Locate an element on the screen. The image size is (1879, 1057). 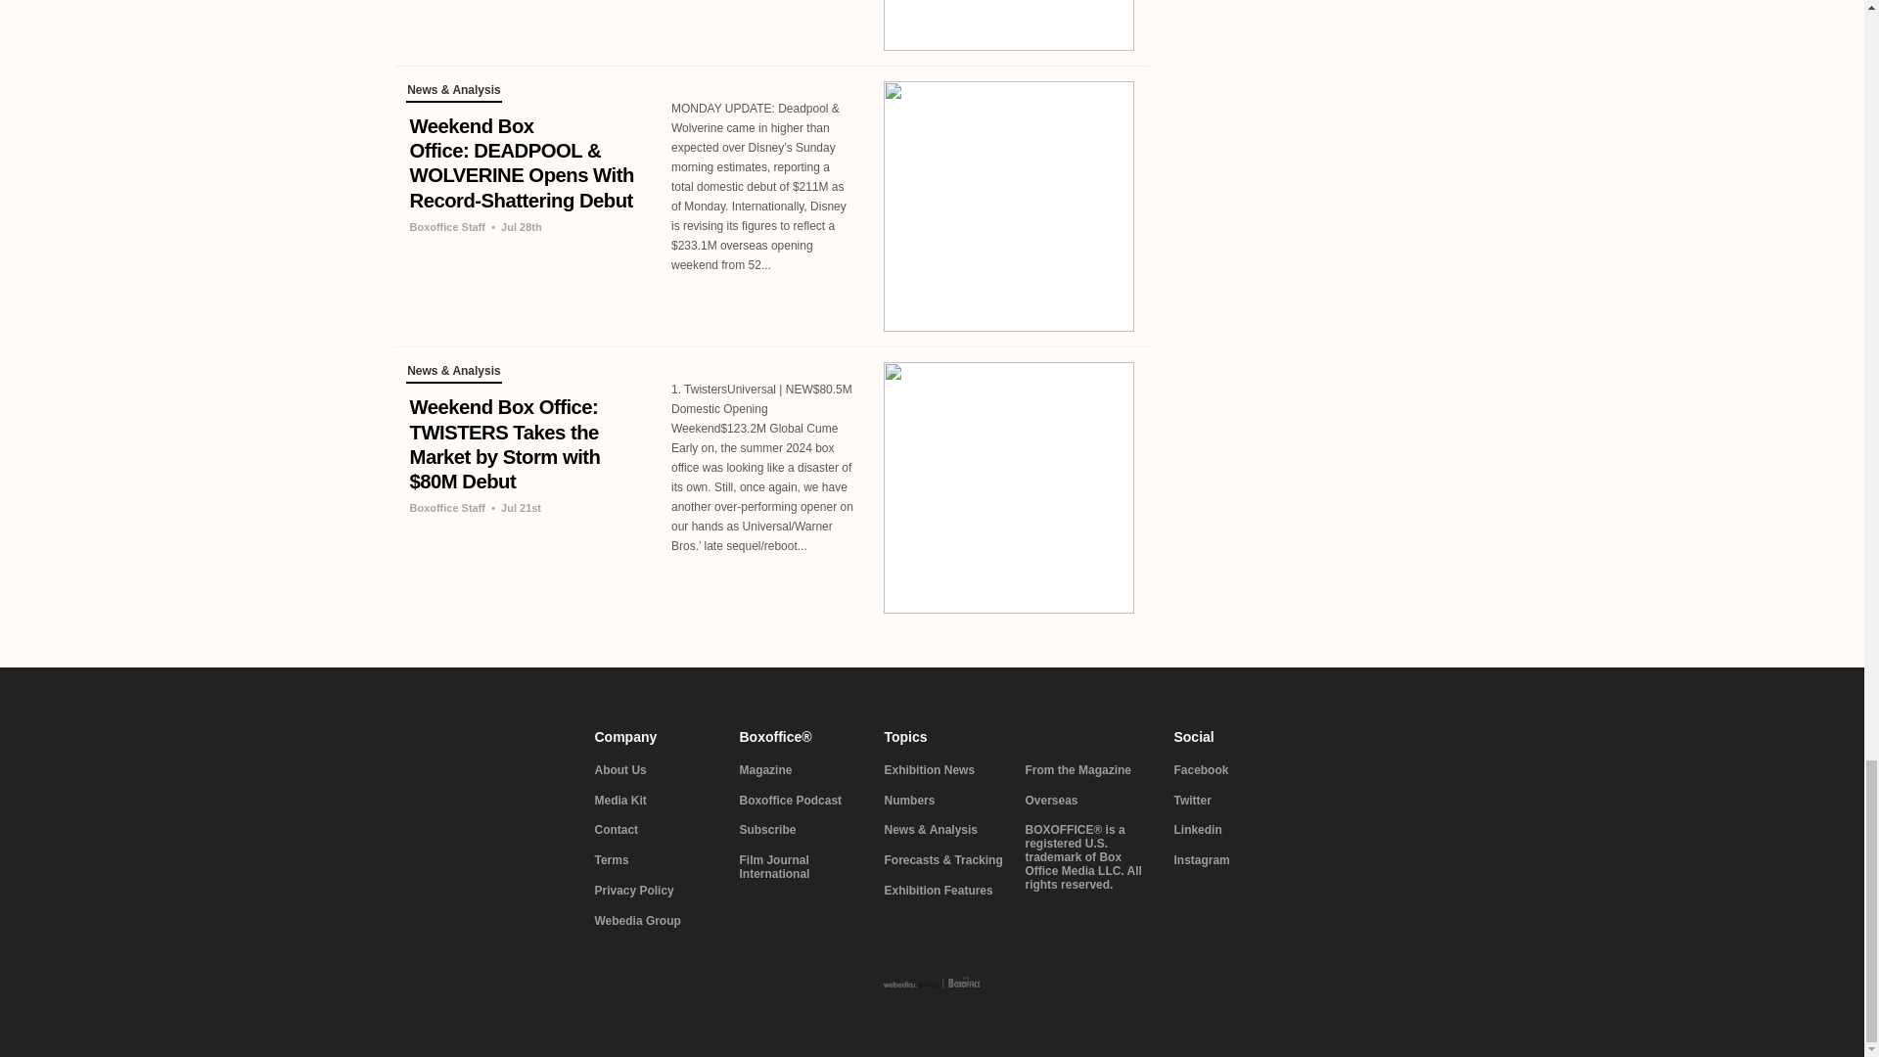
Company is located at coordinates (656, 737).